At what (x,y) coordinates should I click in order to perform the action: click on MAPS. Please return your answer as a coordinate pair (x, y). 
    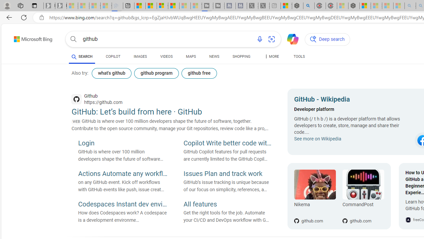
    Looking at the image, I should click on (191, 58).